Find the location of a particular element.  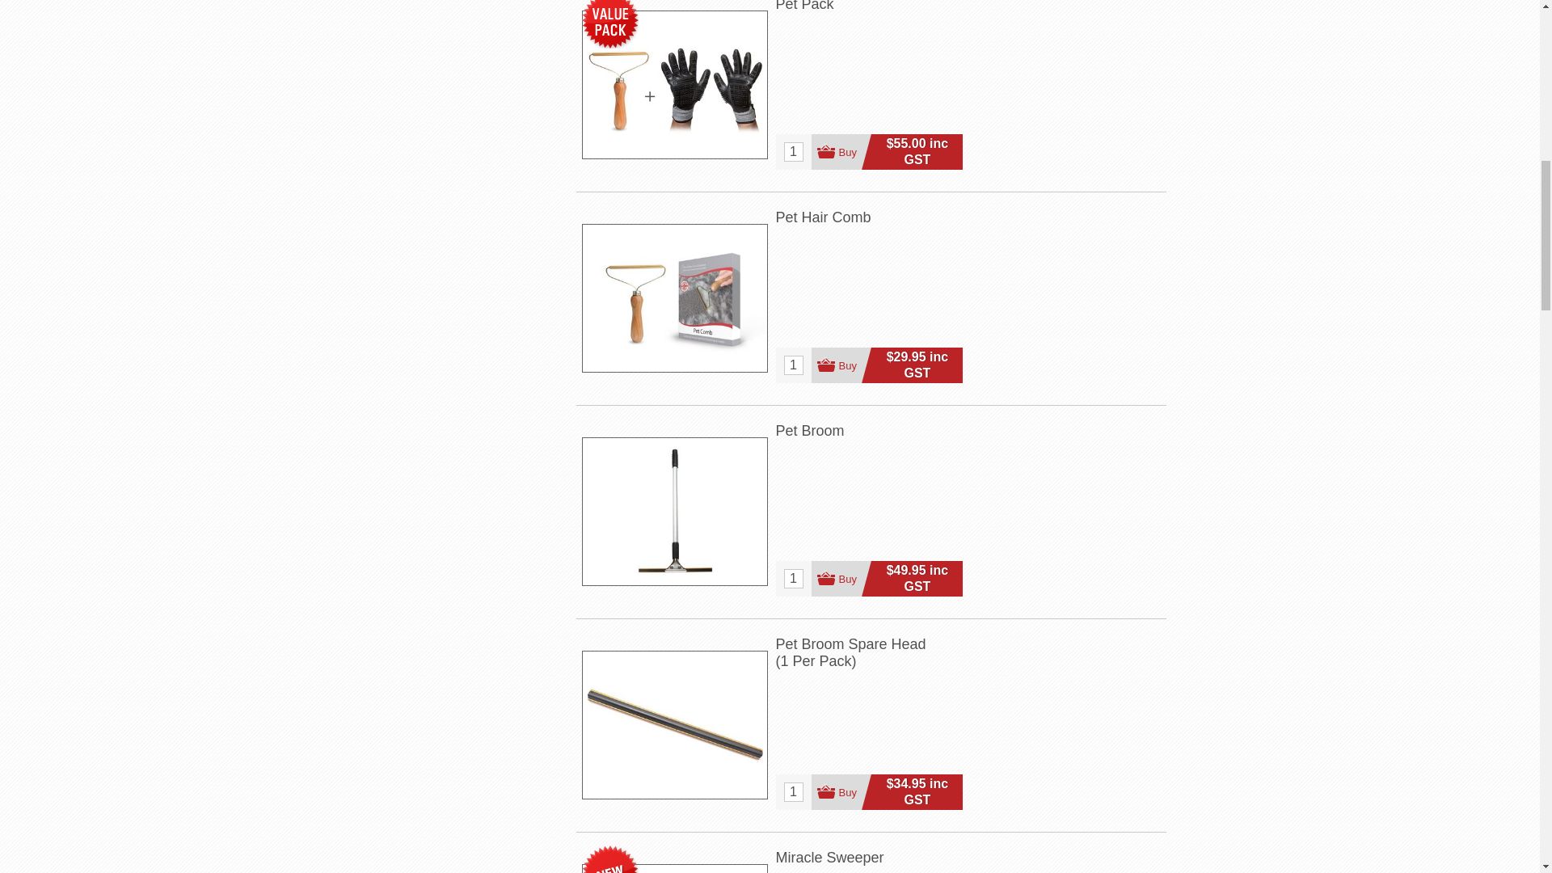

1 is located at coordinates (794, 792).